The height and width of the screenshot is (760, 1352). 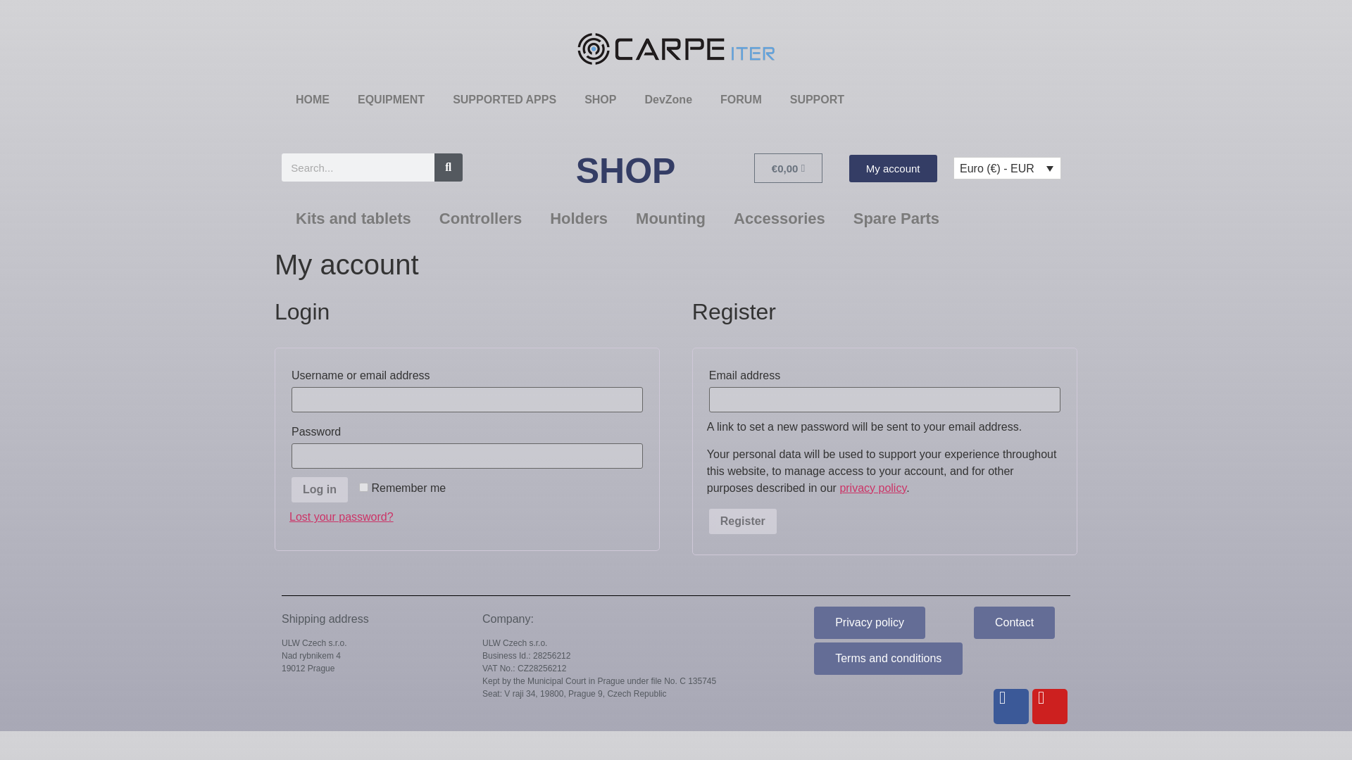 I want to click on DevZone, so click(x=668, y=100).